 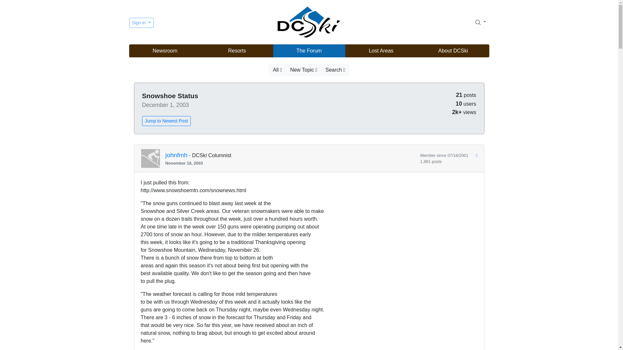 What do you see at coordinates (290, 163) in the screenshot?
I see `November 18, 2003 at 08:00 am` at bounding box center [290, 163].